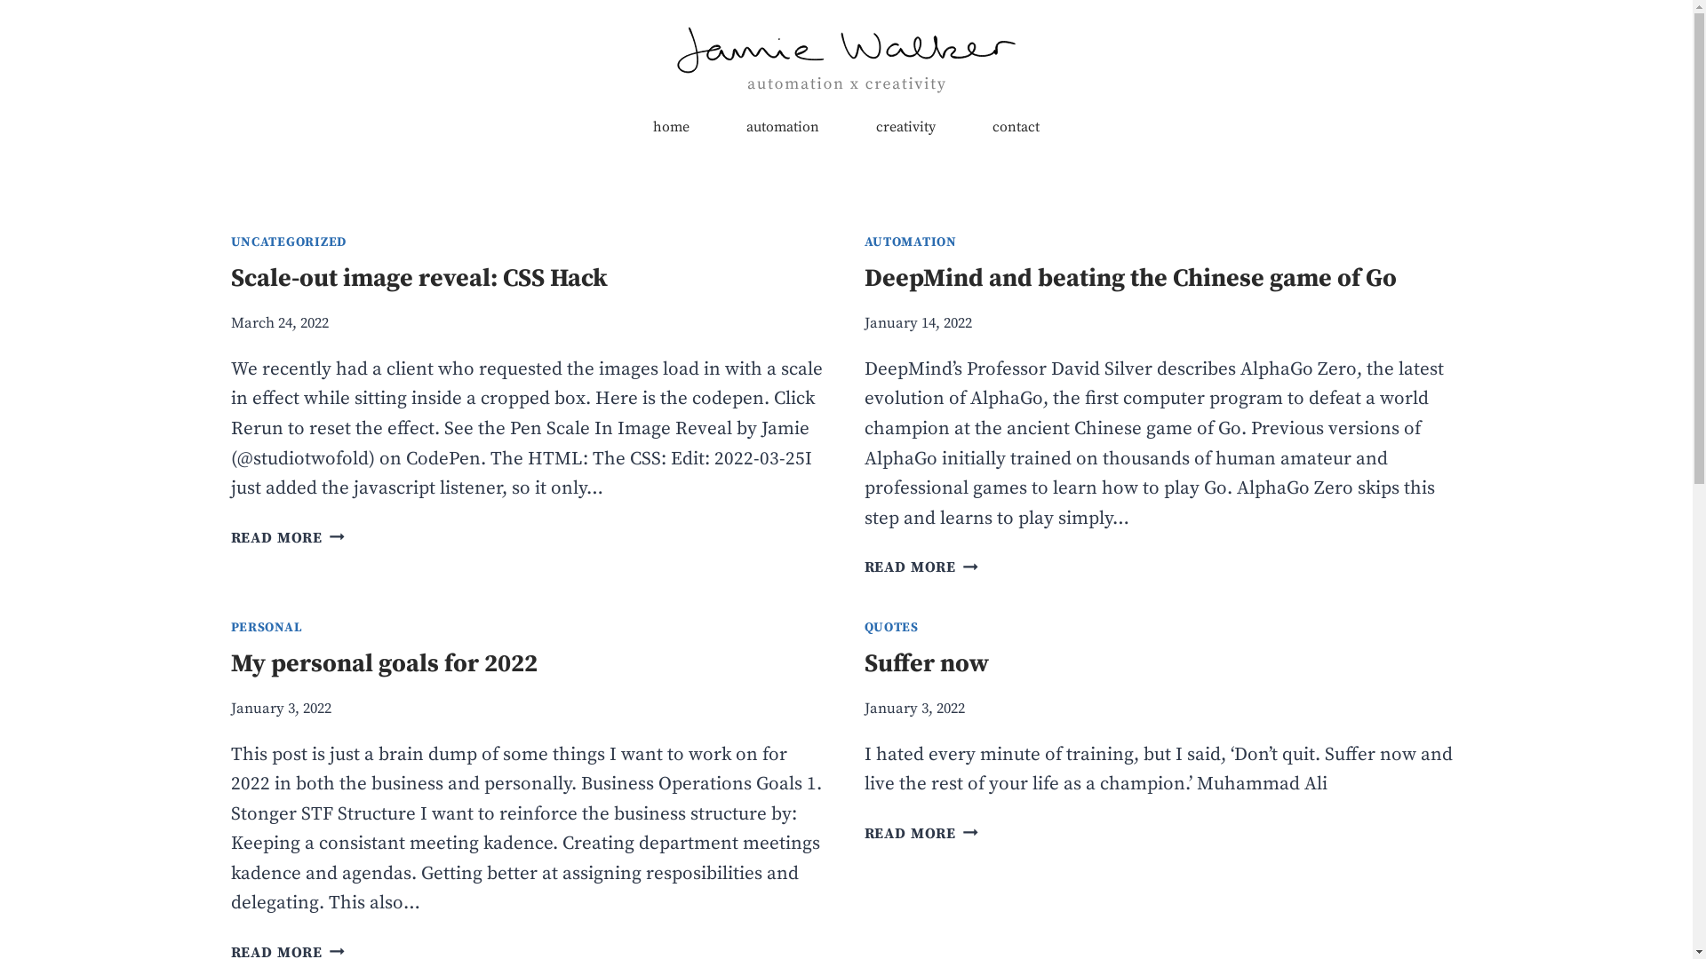 The image size is (1706, 959). What do you see at coordinates (419, 279) in the screenshot?
I see `Scale-out image reveal: CSS Hack` at bounding box center [419, 279].